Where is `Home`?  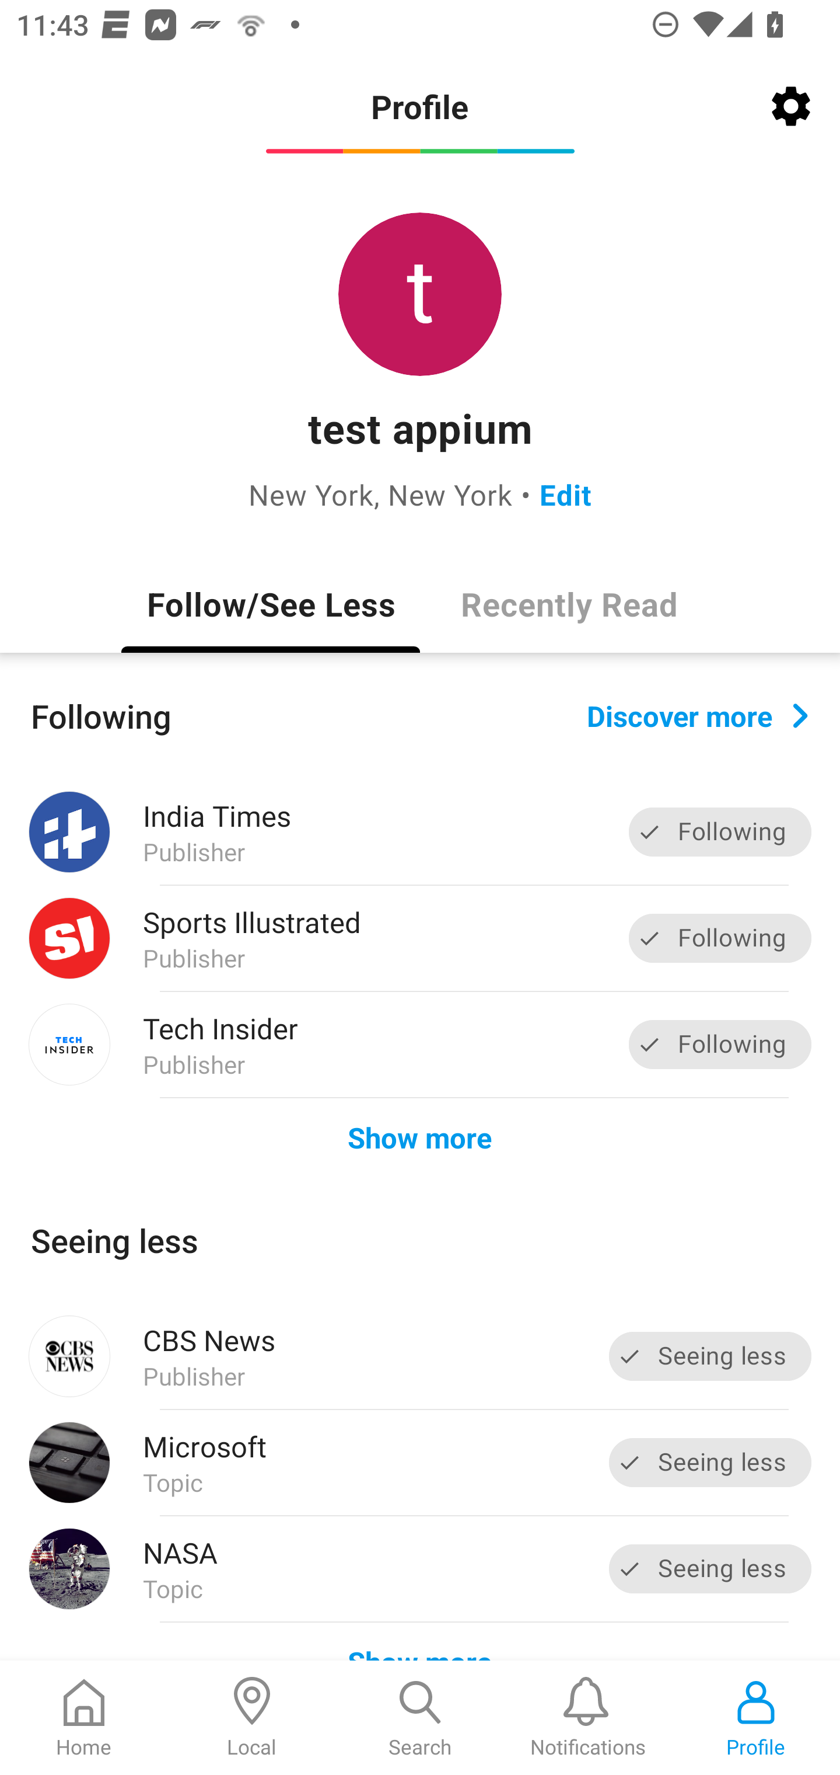
Home is located at coordinates (84, 1718).